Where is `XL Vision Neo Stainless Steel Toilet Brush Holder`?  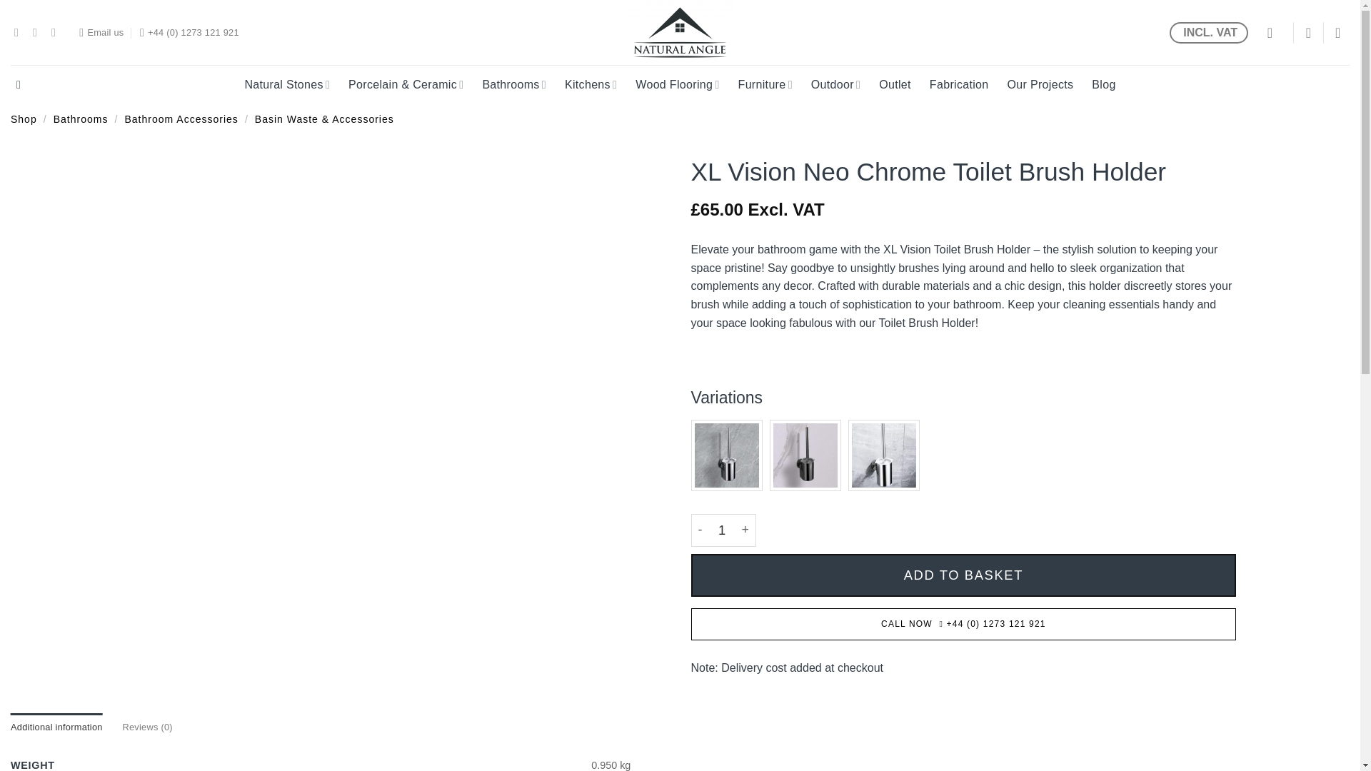
XL Vision Neo Stainless Steel Toilet Brush Holder is located at coordinates (884, 455).